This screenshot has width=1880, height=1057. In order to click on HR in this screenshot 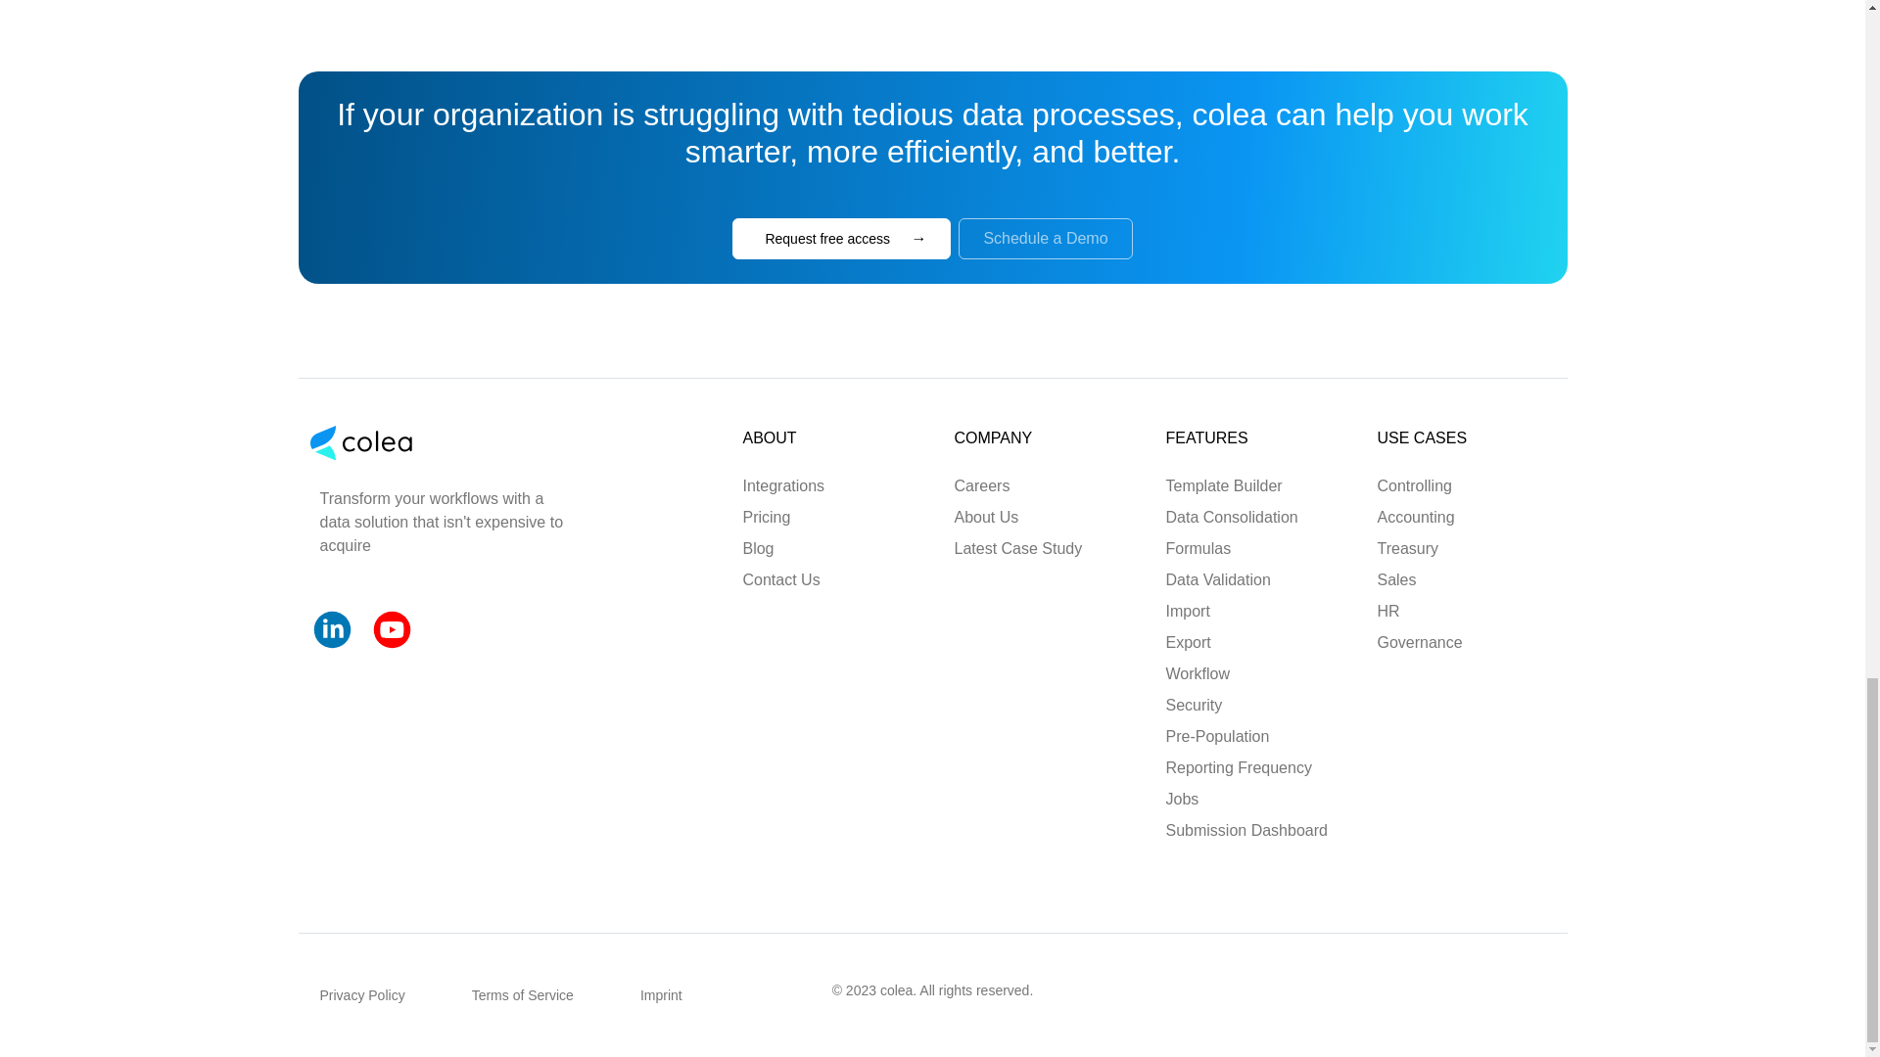, I will do `click(1386, 611)`.